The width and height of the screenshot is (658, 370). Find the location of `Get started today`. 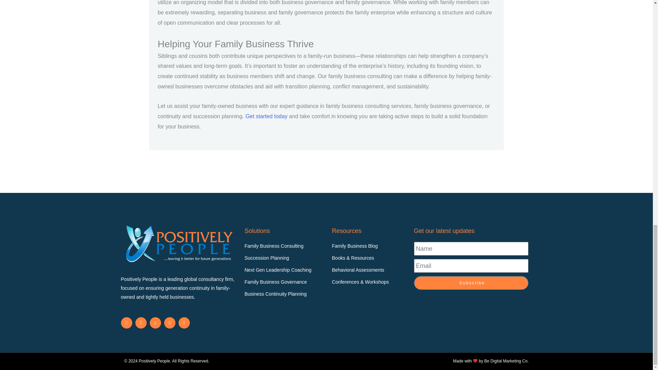

Get started today is located at coordinates (267, 116).